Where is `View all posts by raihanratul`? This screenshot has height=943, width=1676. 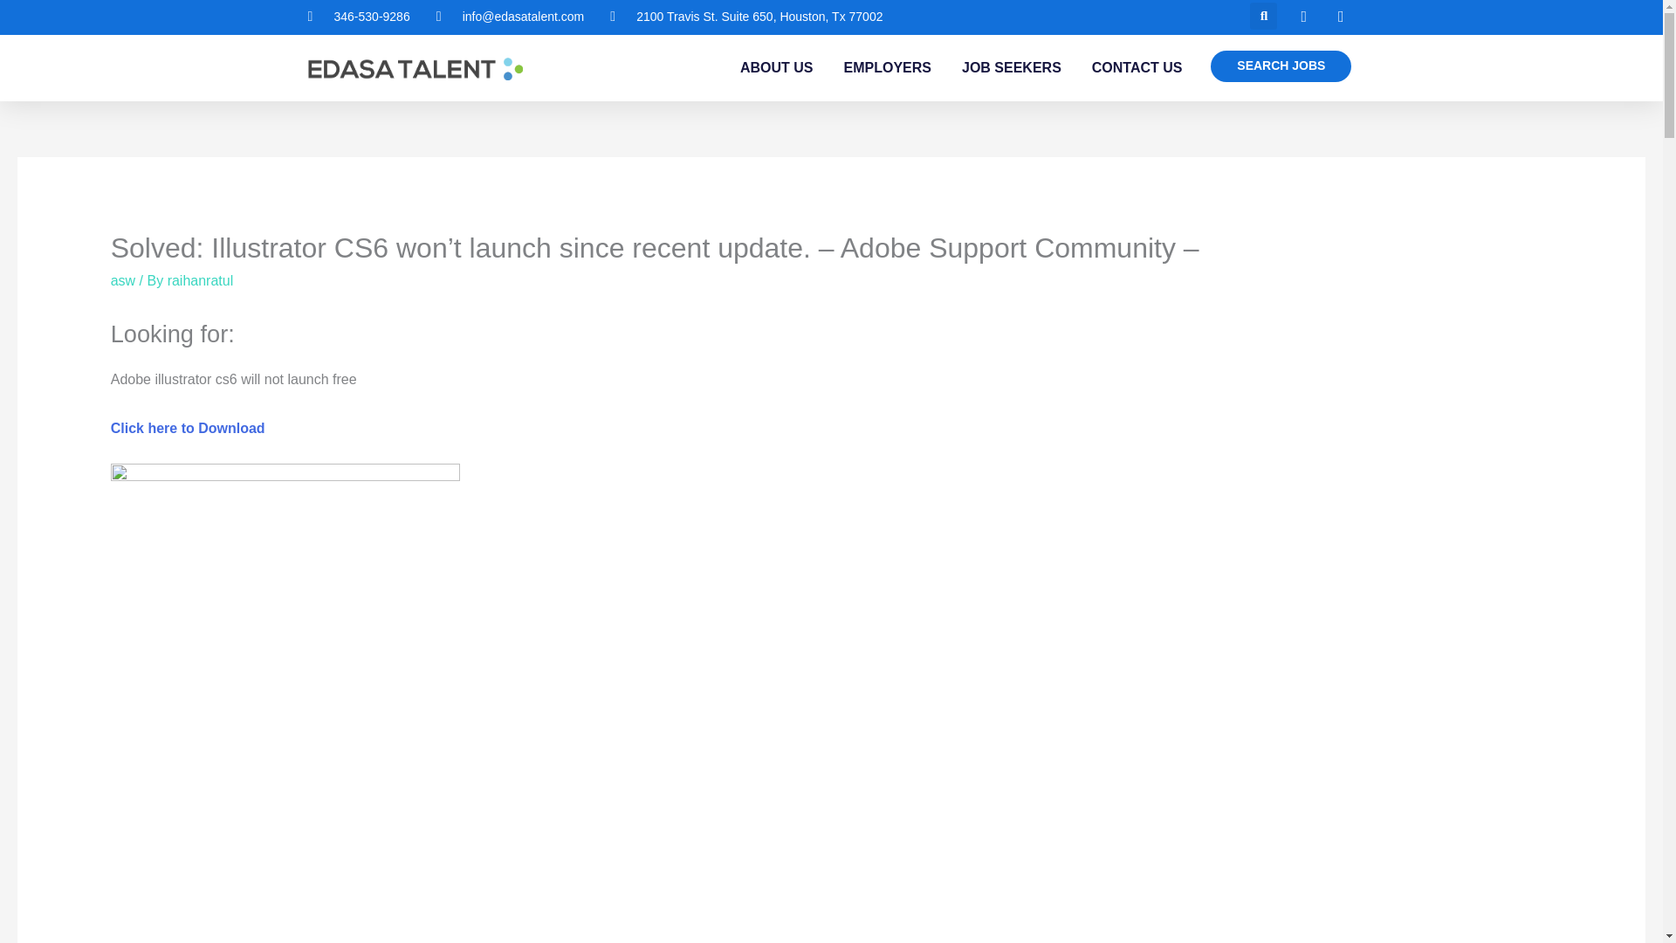 View all posts by raihanratul is located at coordinates (201, 281).